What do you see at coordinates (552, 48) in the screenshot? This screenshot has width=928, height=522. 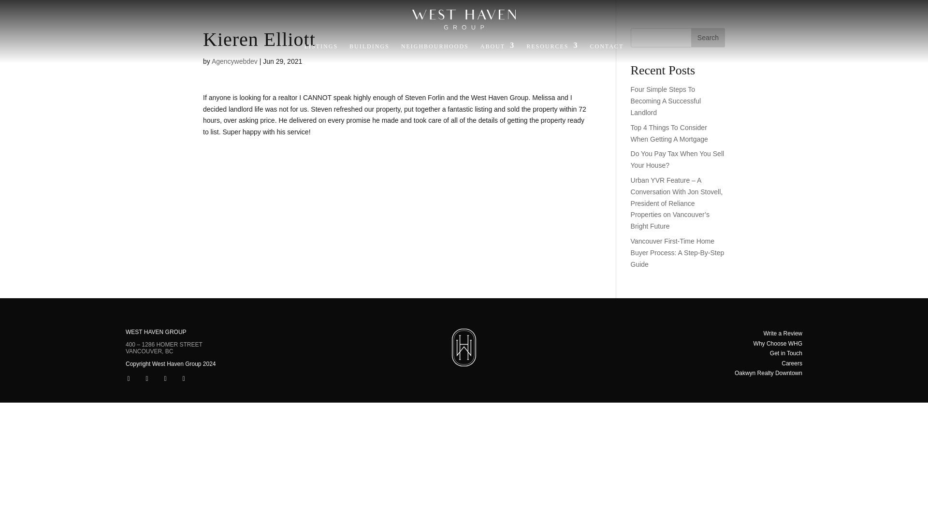 I see `RESOURCES` at bounding box center [552, 48].